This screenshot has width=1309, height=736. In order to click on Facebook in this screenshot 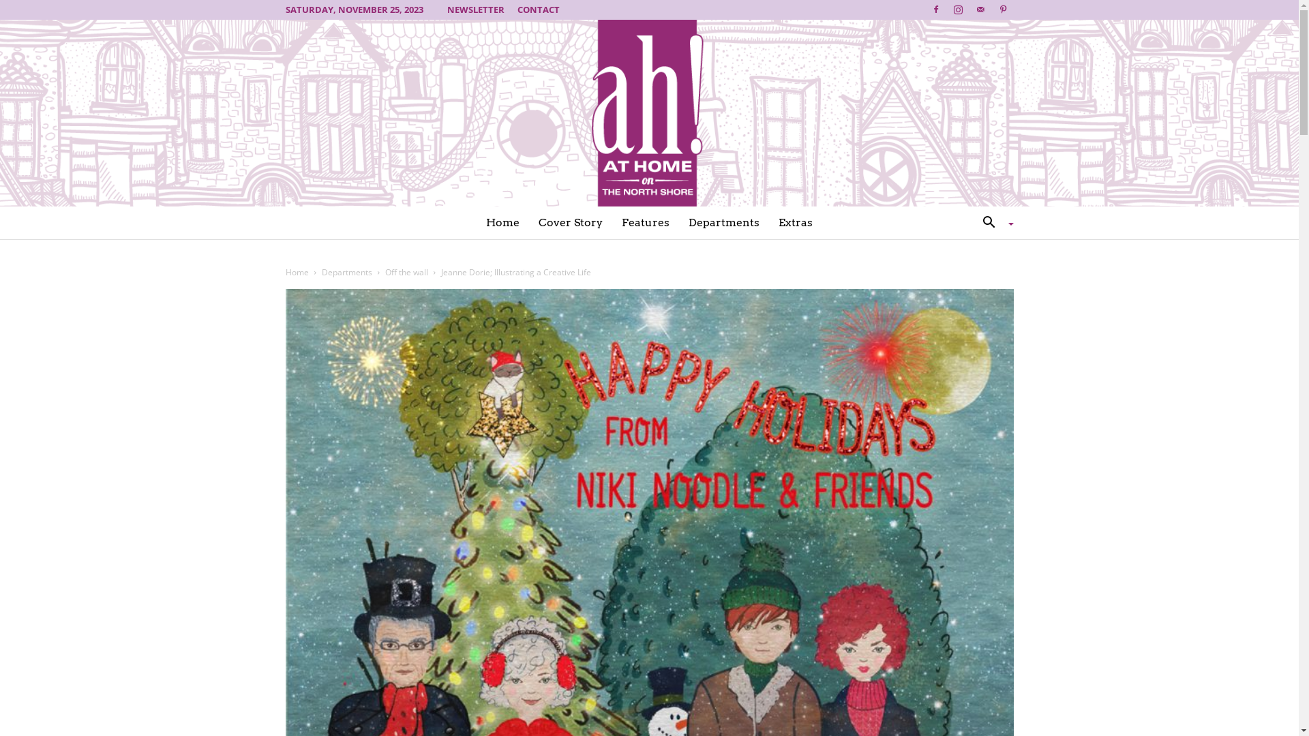, I will do `click(936, 10)`.